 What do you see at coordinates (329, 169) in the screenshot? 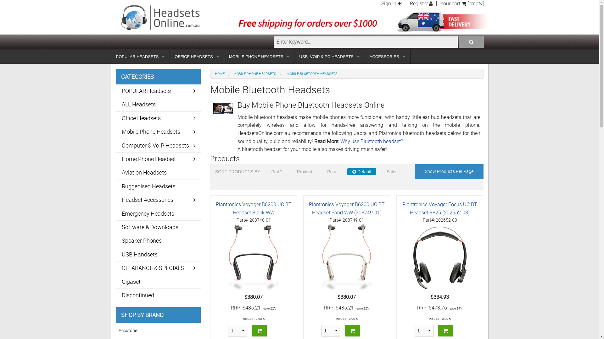
I see `Brands` at bounding box center [329, 169].